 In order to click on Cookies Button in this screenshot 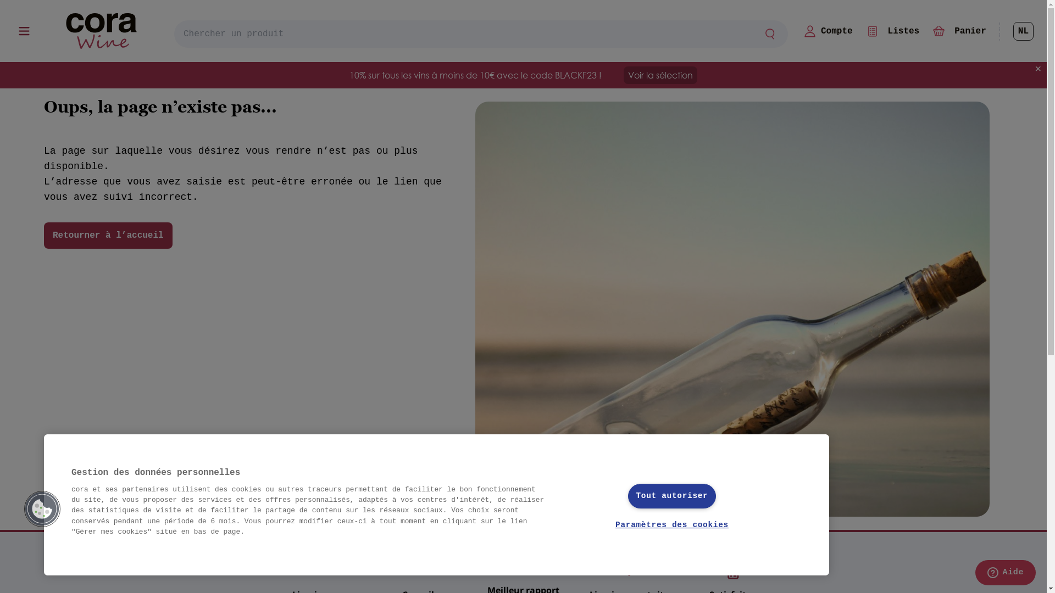, I will do `click(42, 509)`.